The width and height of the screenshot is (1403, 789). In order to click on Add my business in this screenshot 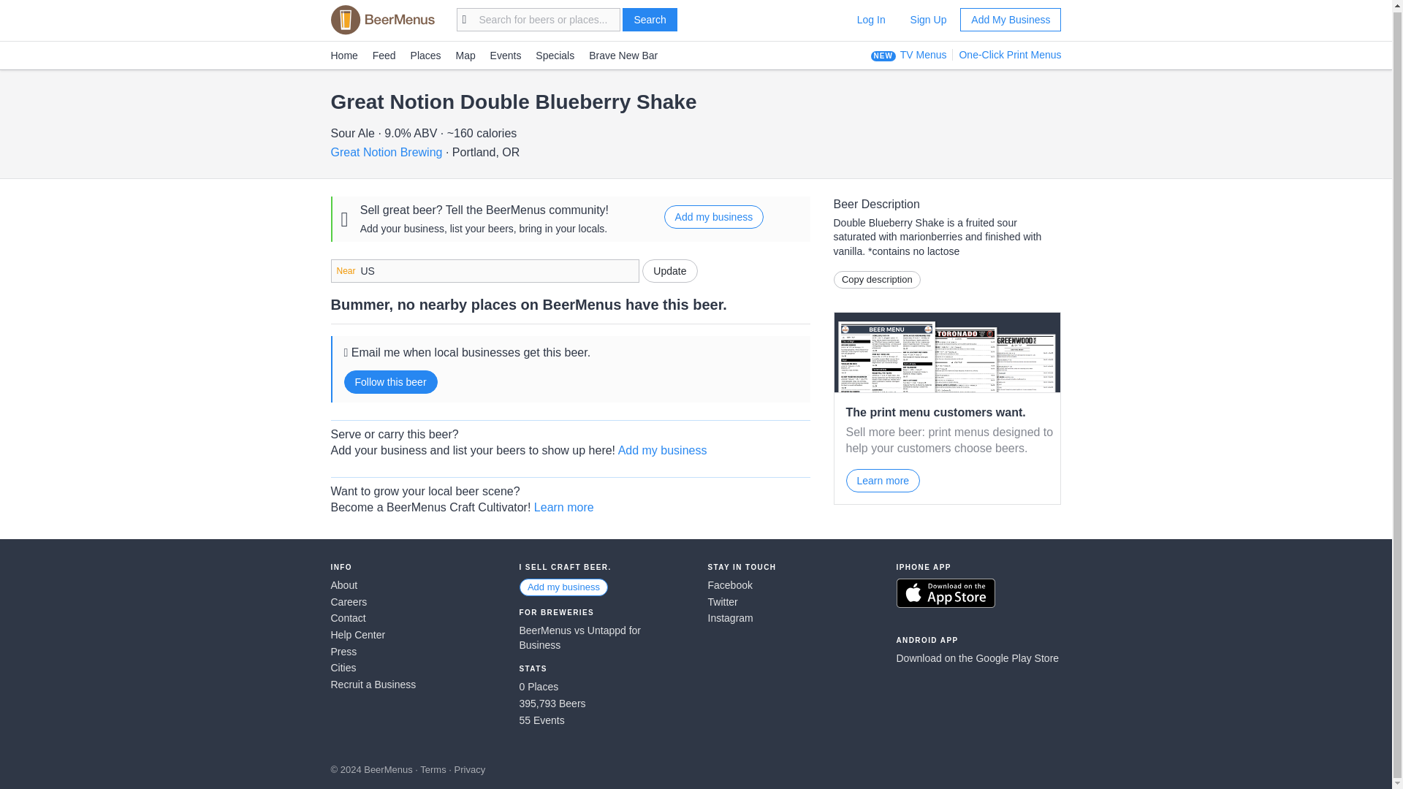, I will do `click(662, 450)`.